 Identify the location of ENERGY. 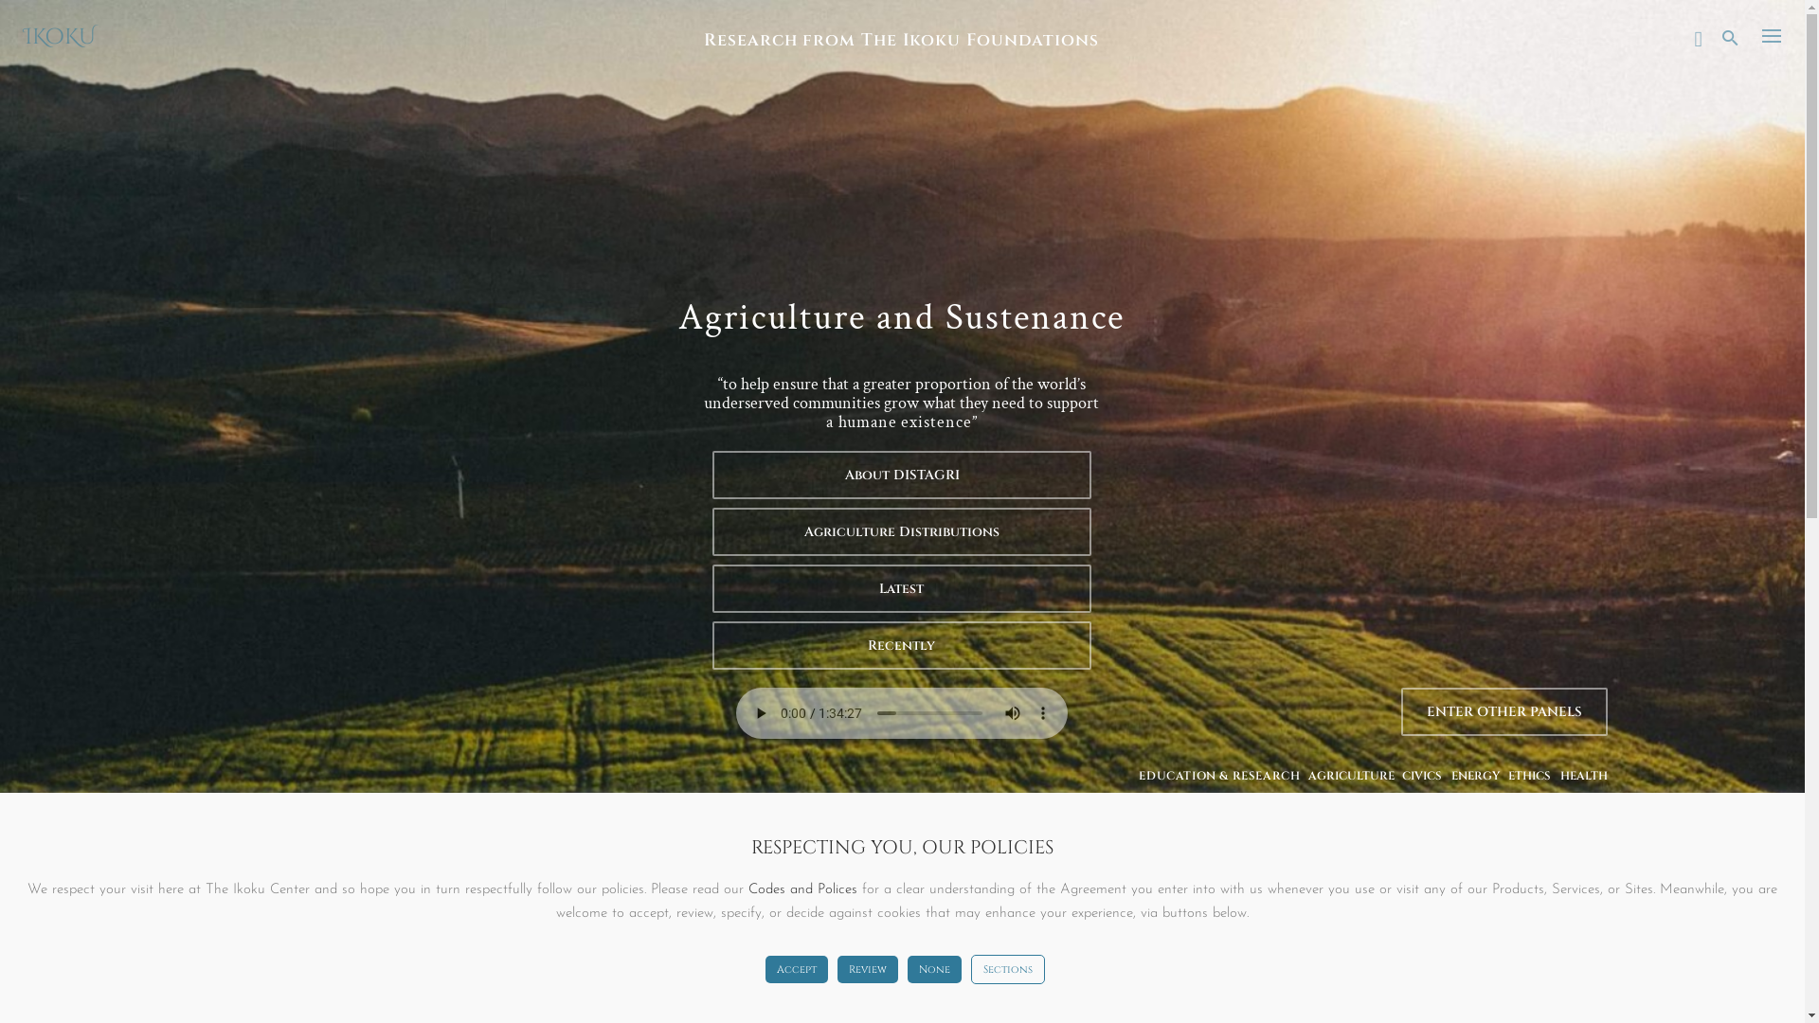
(1476, 776).